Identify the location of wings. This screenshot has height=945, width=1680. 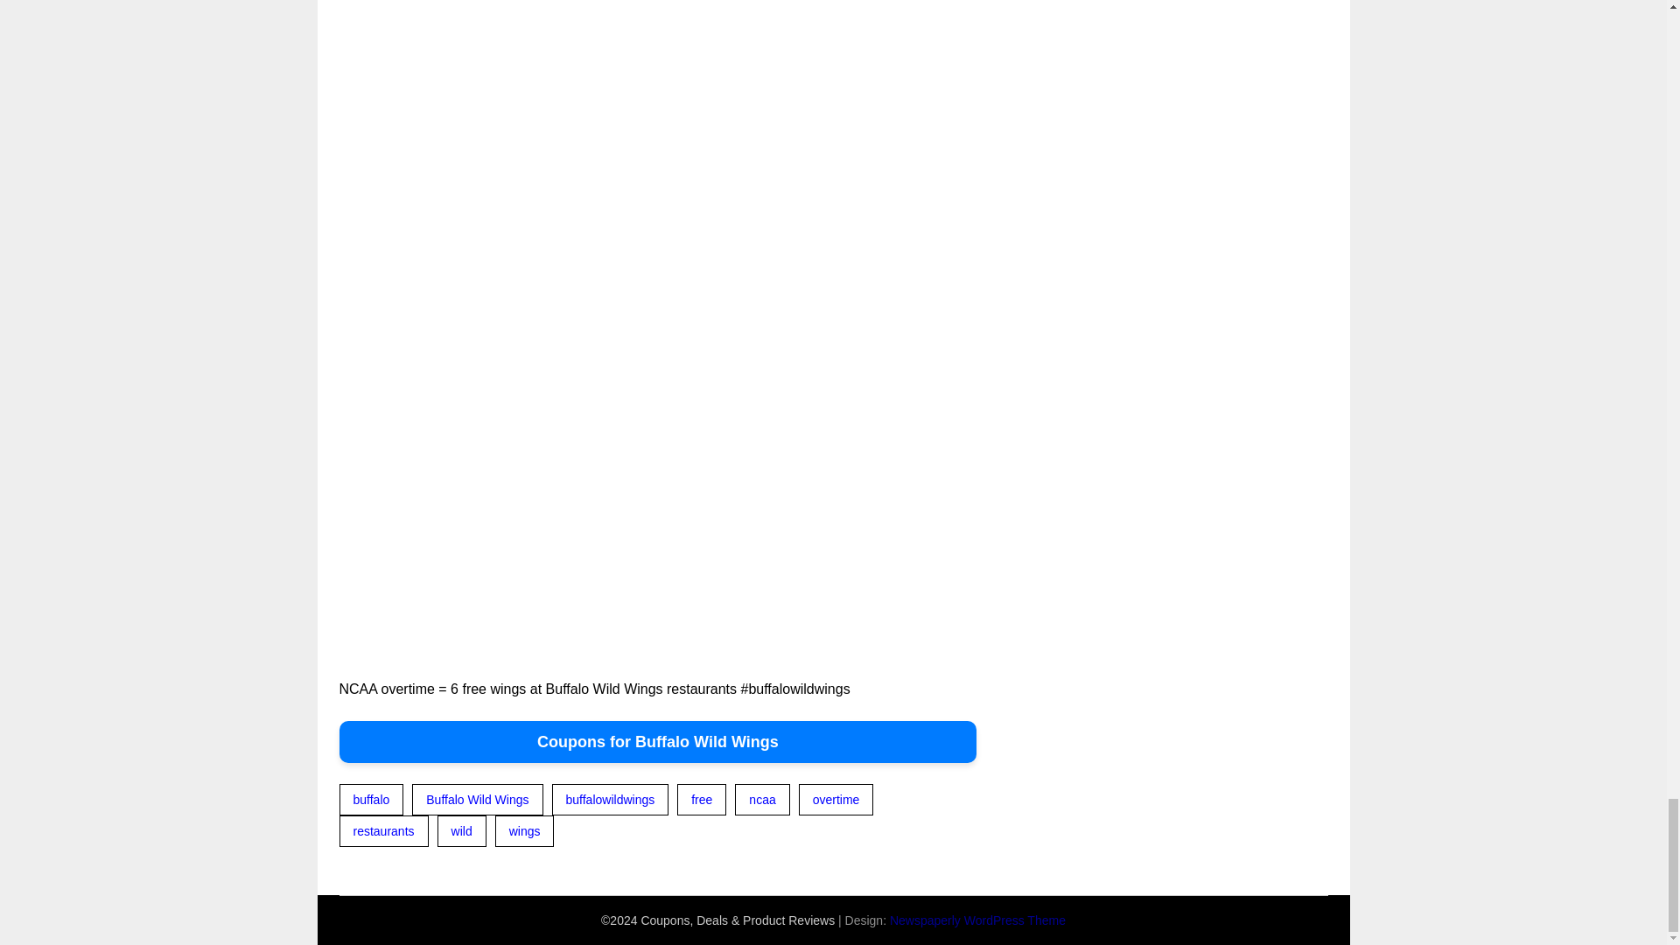
(525, 831).